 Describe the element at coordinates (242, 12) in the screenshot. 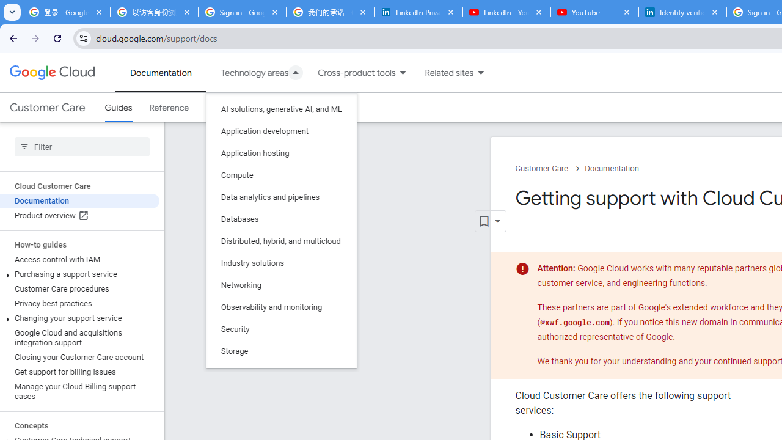

I see `Sign in - Google Accounts` at that location.